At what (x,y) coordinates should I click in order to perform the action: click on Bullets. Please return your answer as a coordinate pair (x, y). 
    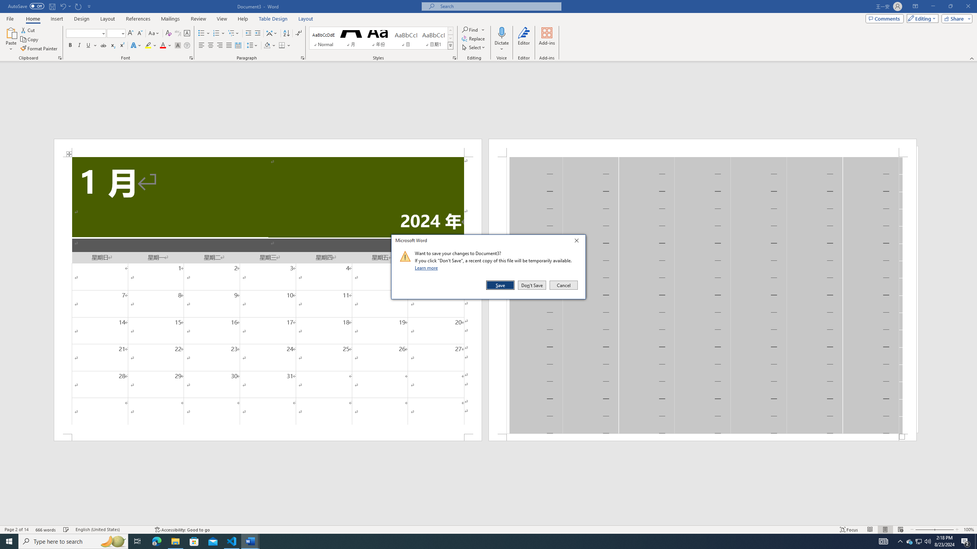
    Looking at the image, I should click on (204, 34).